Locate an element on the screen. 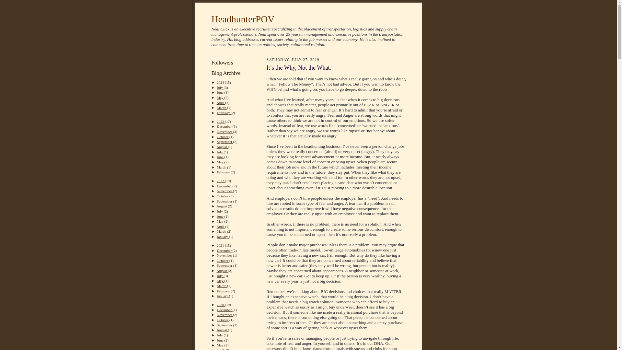  May is located at coordinates (220, 162).